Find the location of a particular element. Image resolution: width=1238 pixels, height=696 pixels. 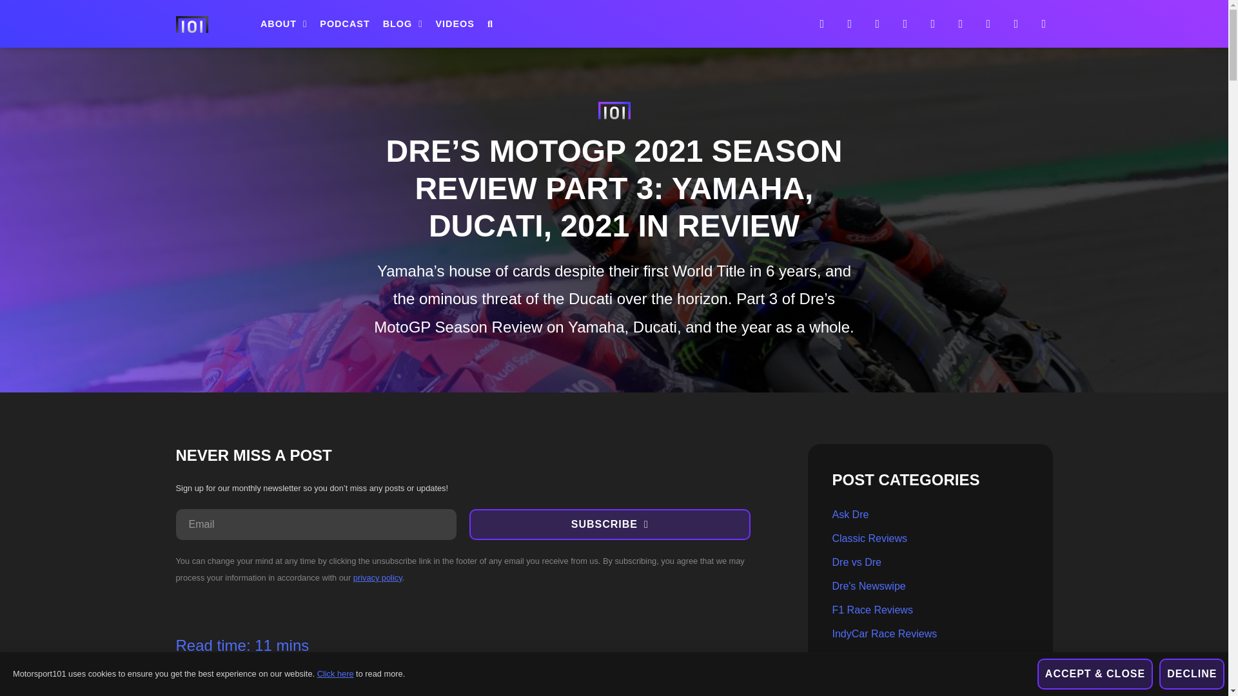

PODCAST is located at coordinates (344, 24).